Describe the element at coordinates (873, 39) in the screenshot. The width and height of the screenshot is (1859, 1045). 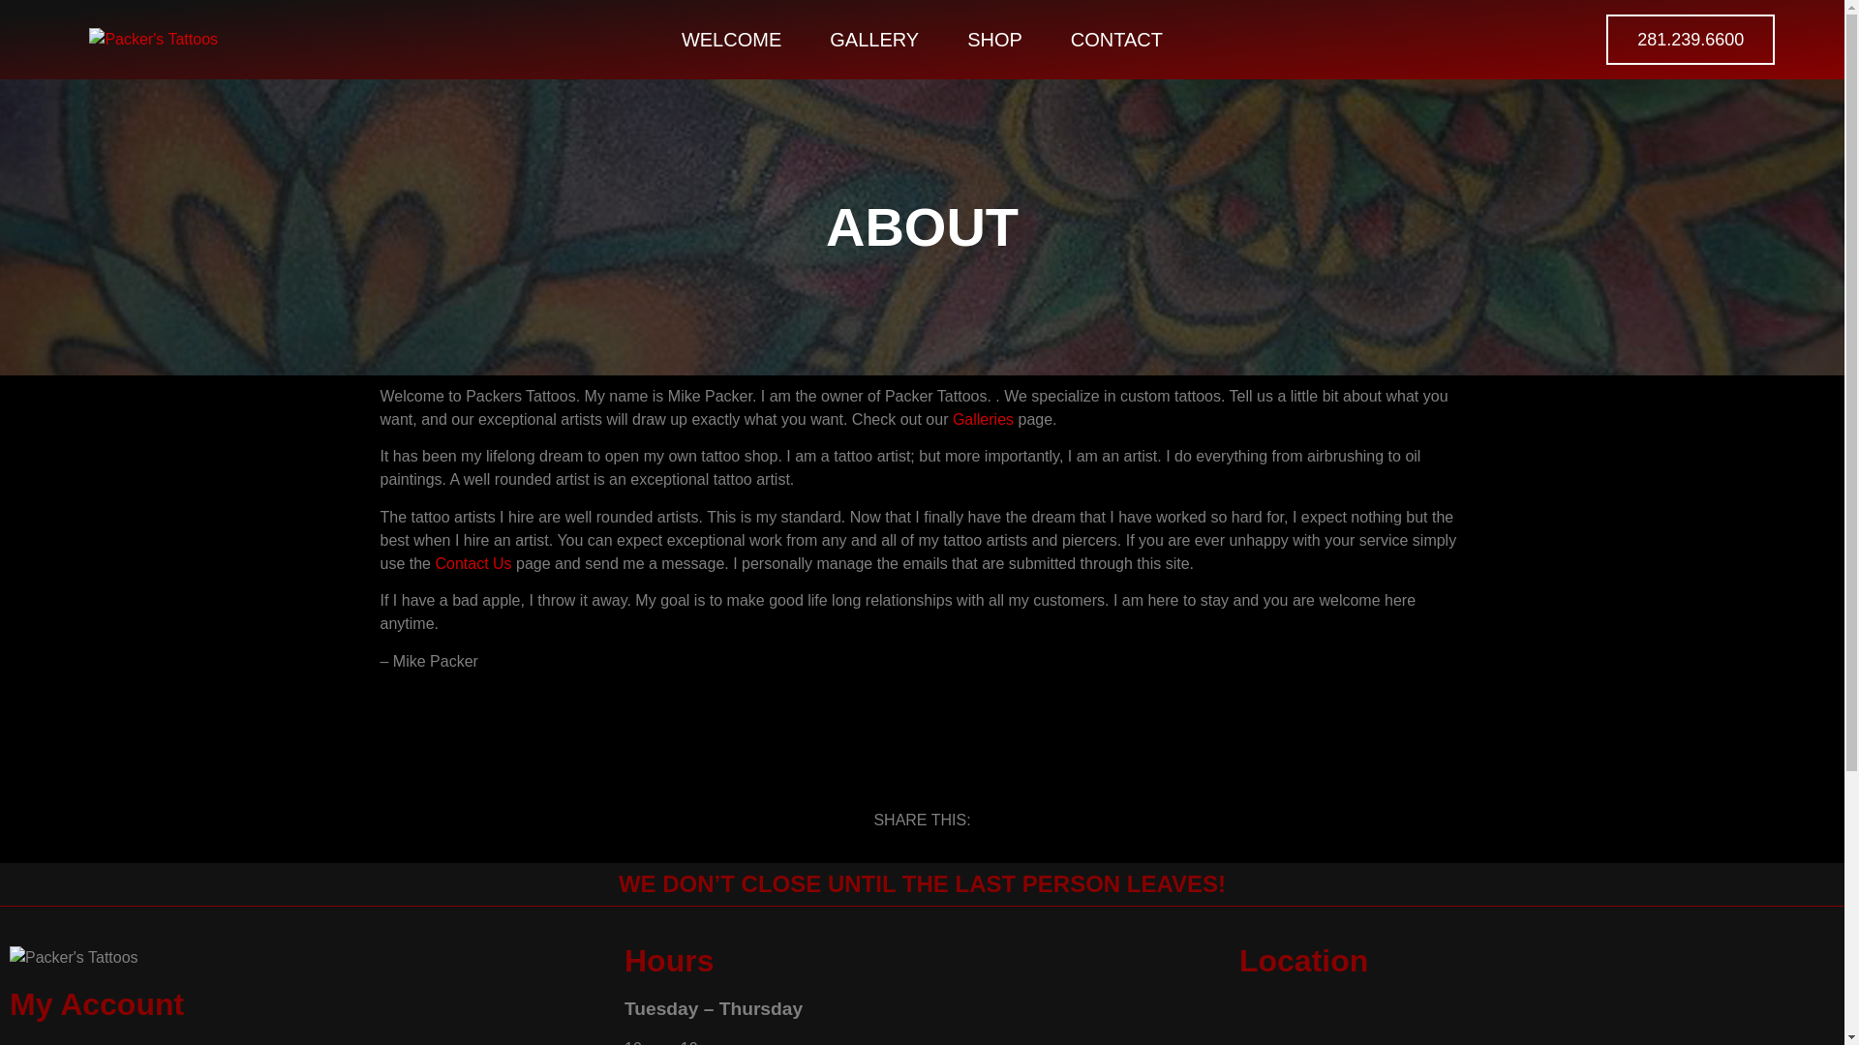
I see `GALLERY` at that location.